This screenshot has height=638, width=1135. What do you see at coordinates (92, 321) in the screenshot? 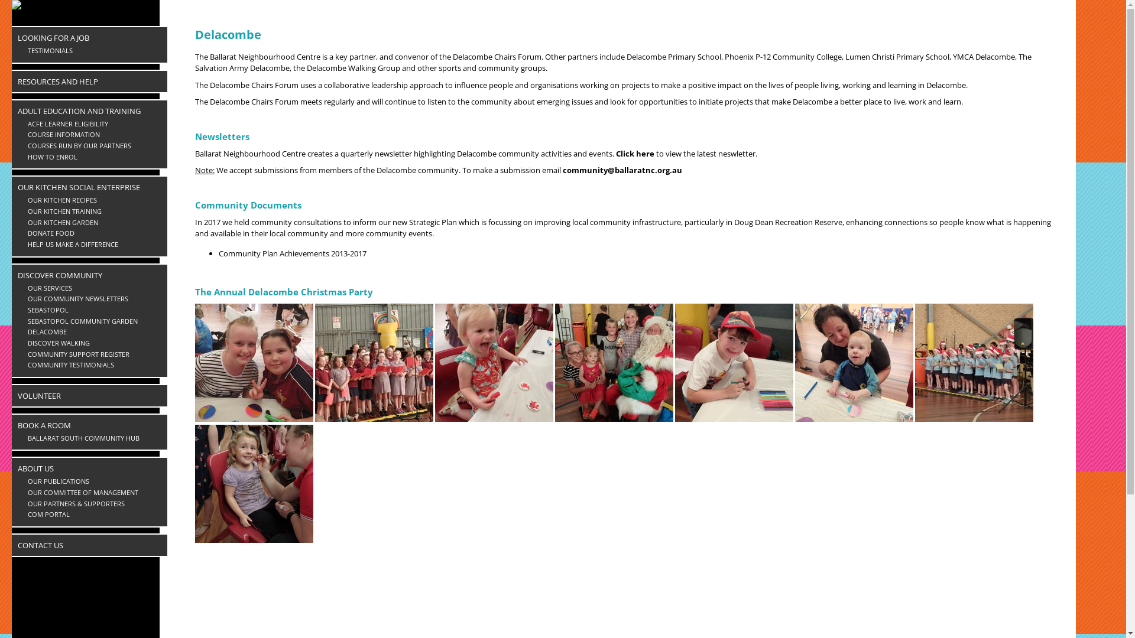
I see `SEBASTOPOL COMMUNITY GARDEN` at bounding box center [92, 321].